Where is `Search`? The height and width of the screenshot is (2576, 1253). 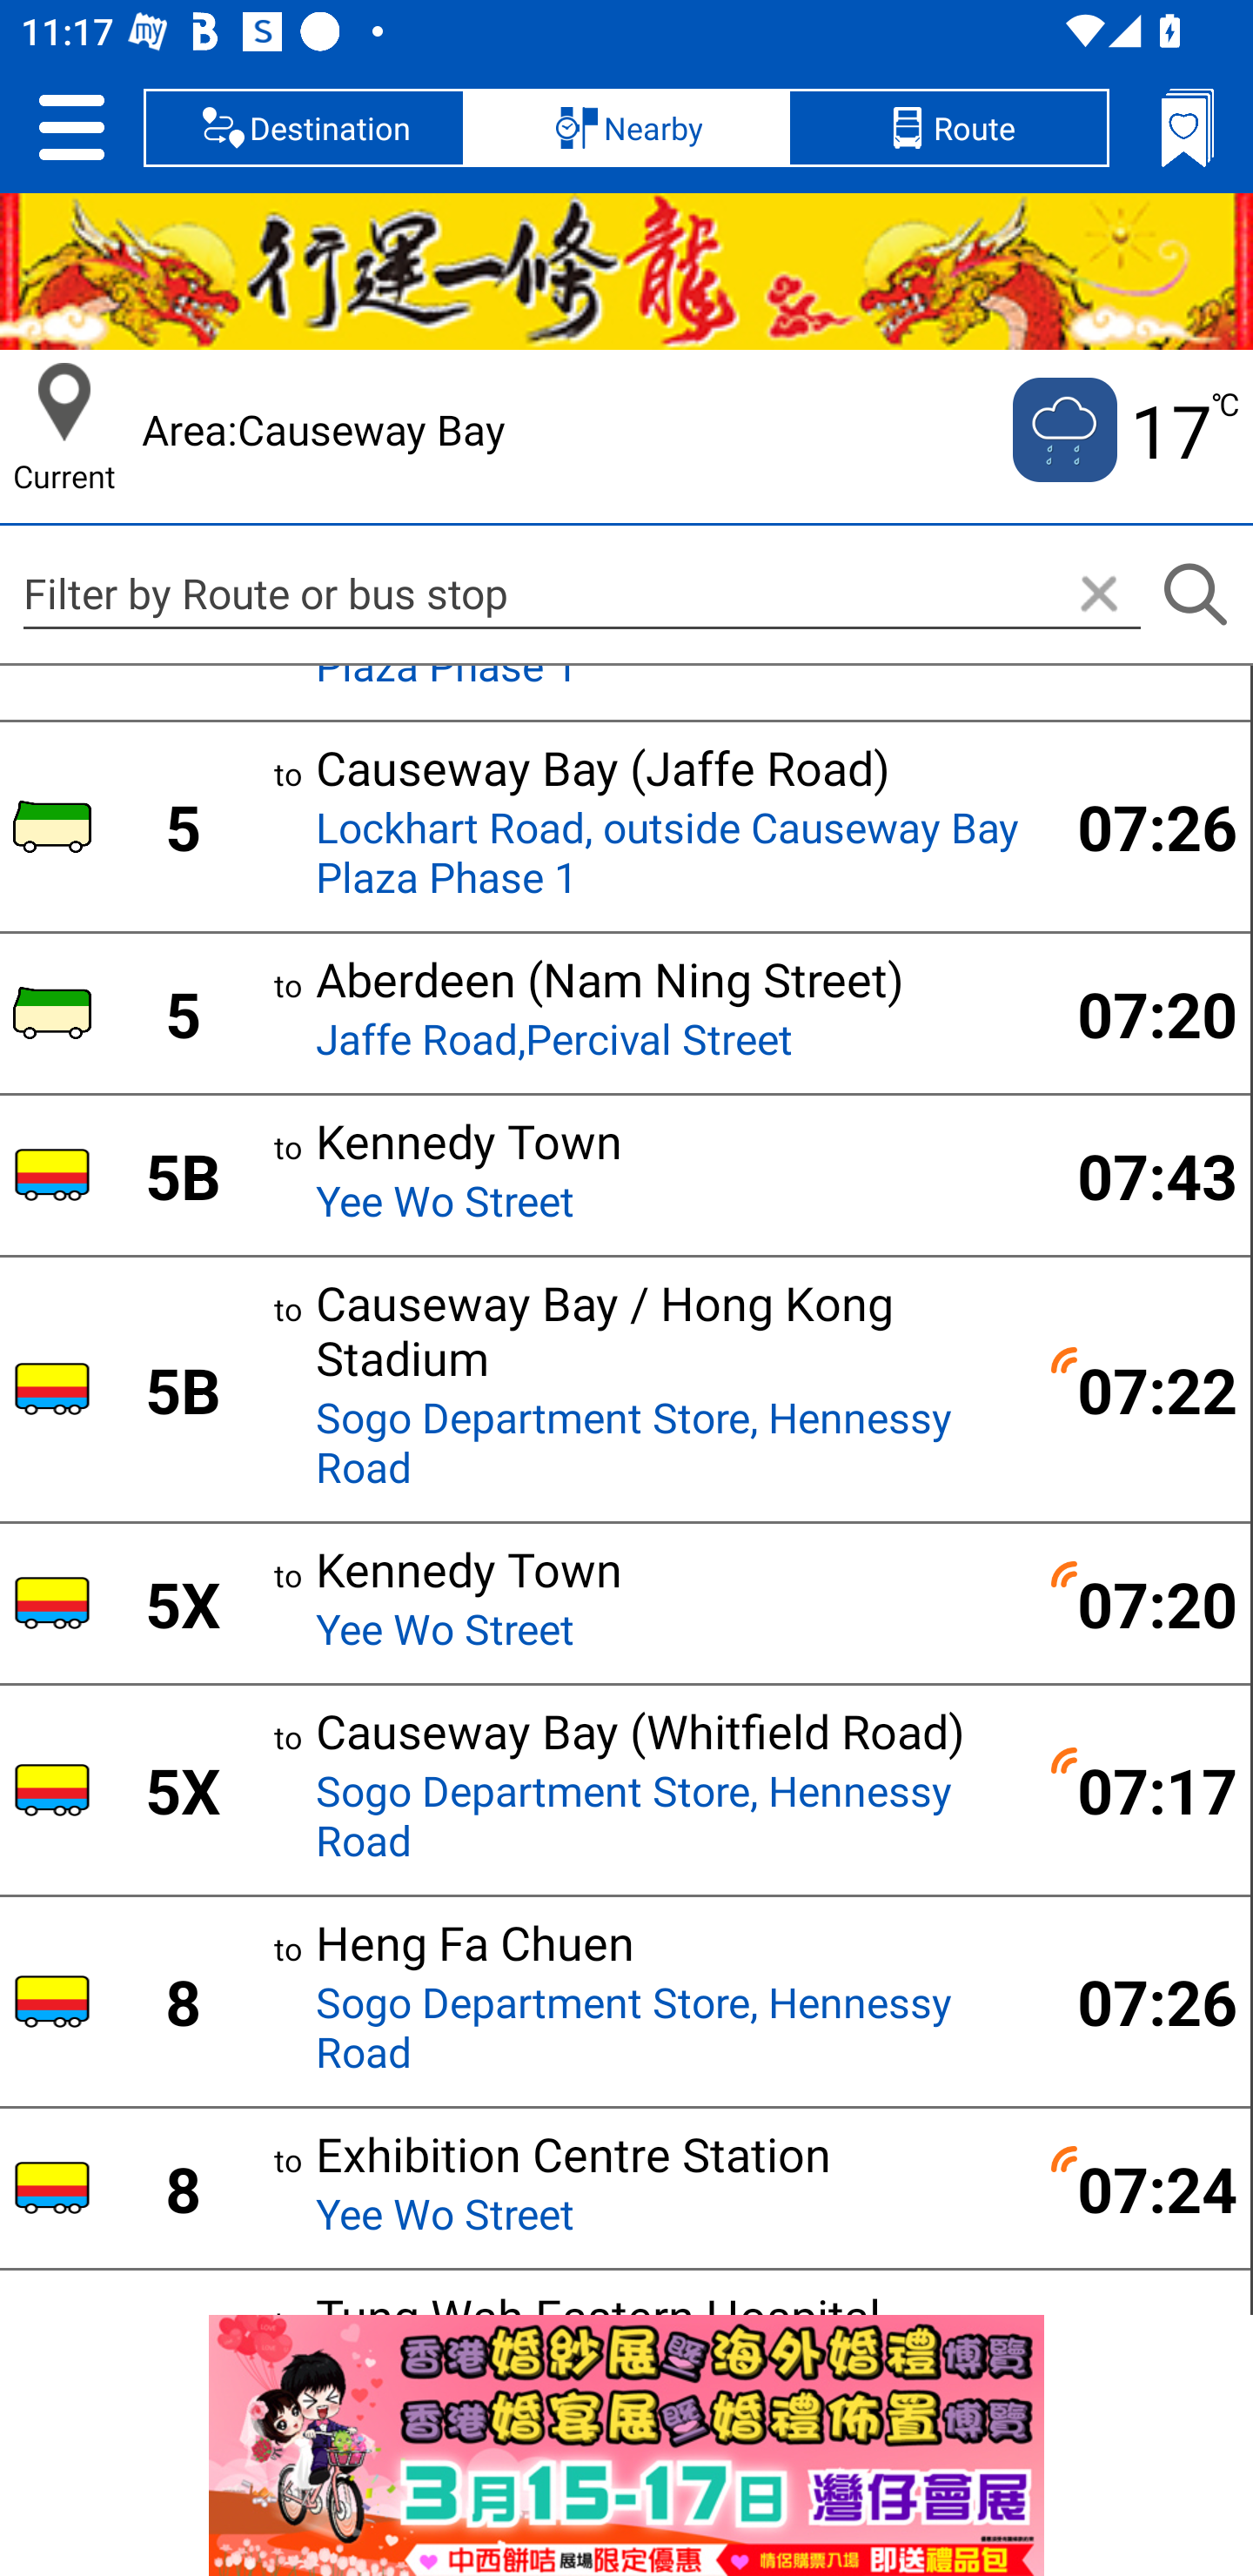
Search is located at coordinates (1195, 595).